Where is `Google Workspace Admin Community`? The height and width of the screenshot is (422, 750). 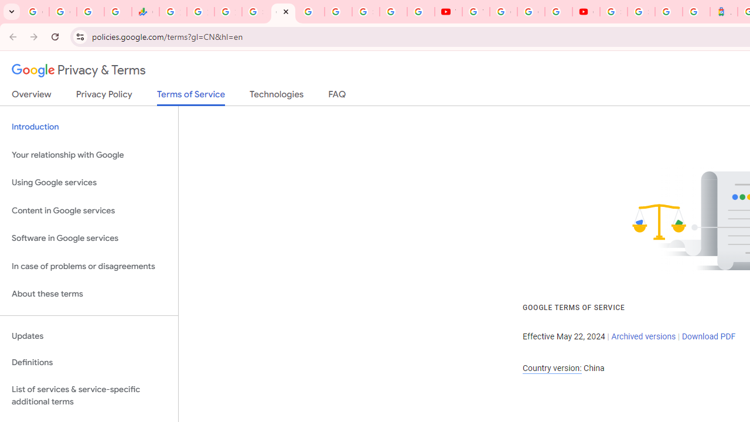 Google Workspace Admin Community is located at coordinates (35, 12).